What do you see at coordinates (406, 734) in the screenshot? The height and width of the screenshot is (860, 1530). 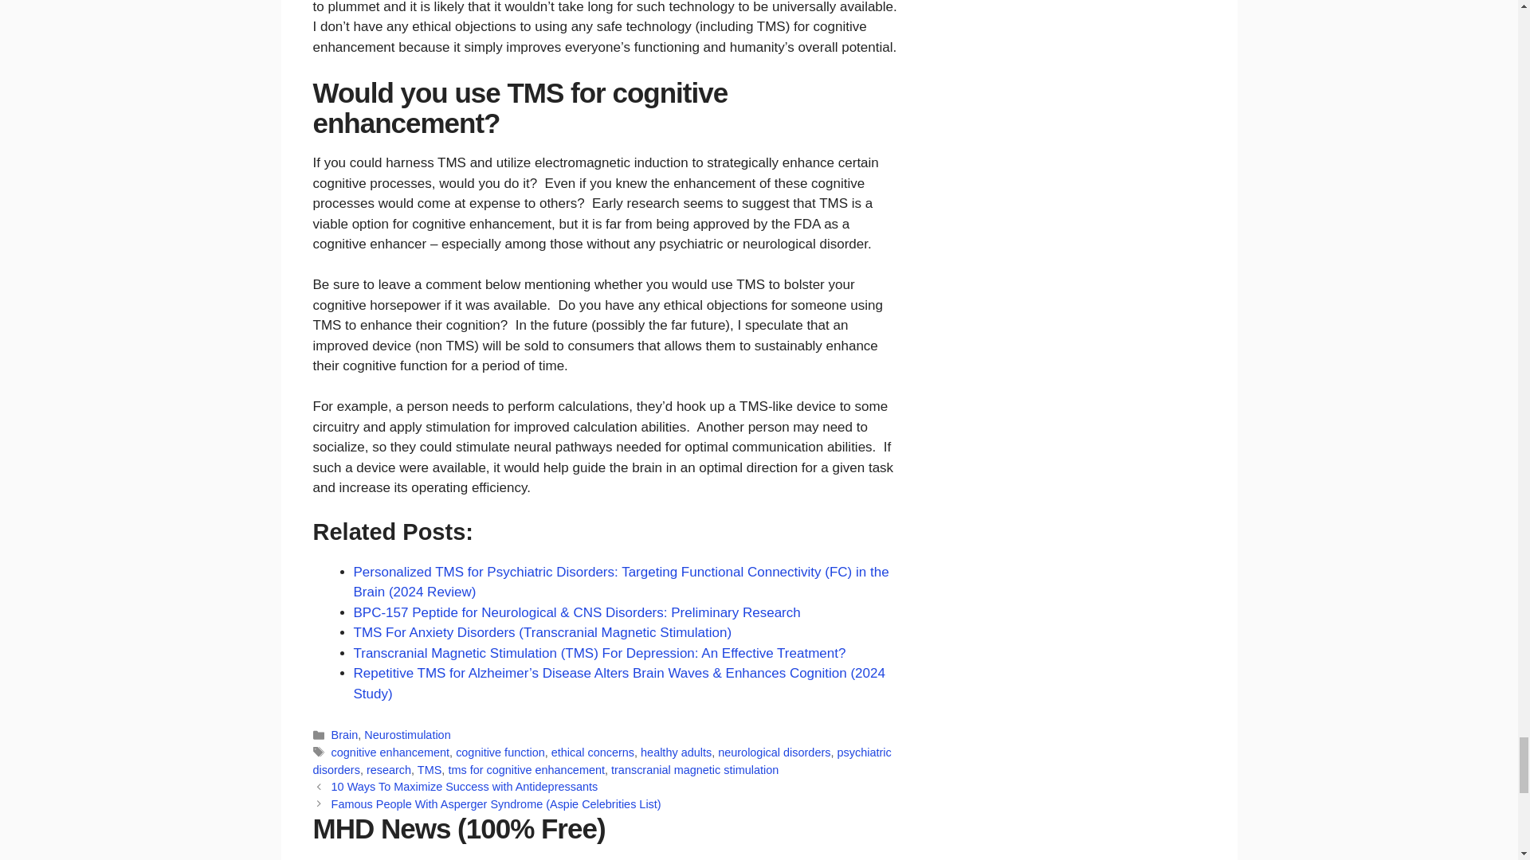 I see `Neurostimulation` at bounding box center [406, 734].